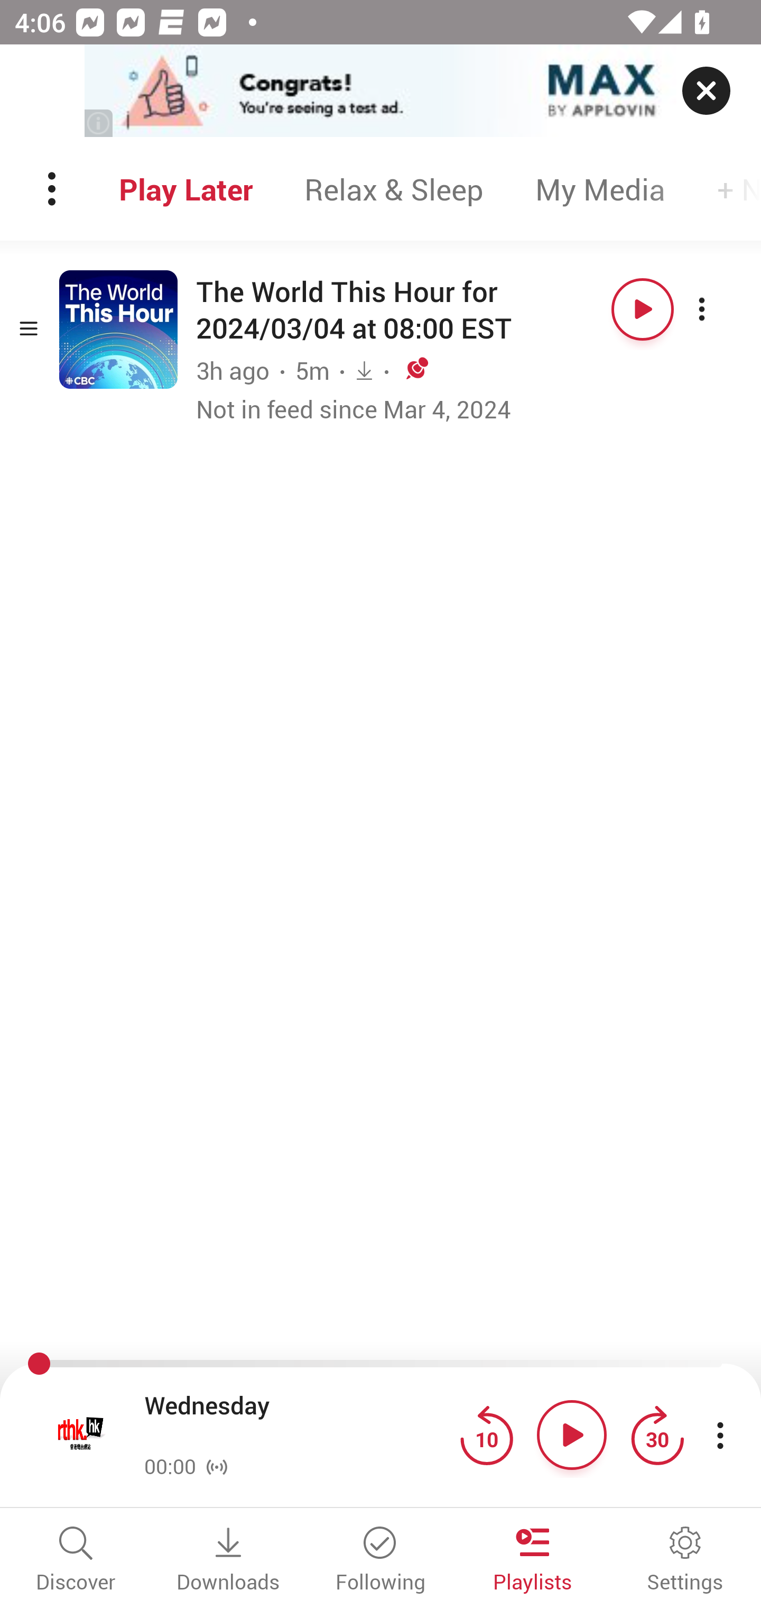  What do you see at coordinates (297, 1421) in the screenshot?
I see `Wednesday` at bounding box center [297, 1421].